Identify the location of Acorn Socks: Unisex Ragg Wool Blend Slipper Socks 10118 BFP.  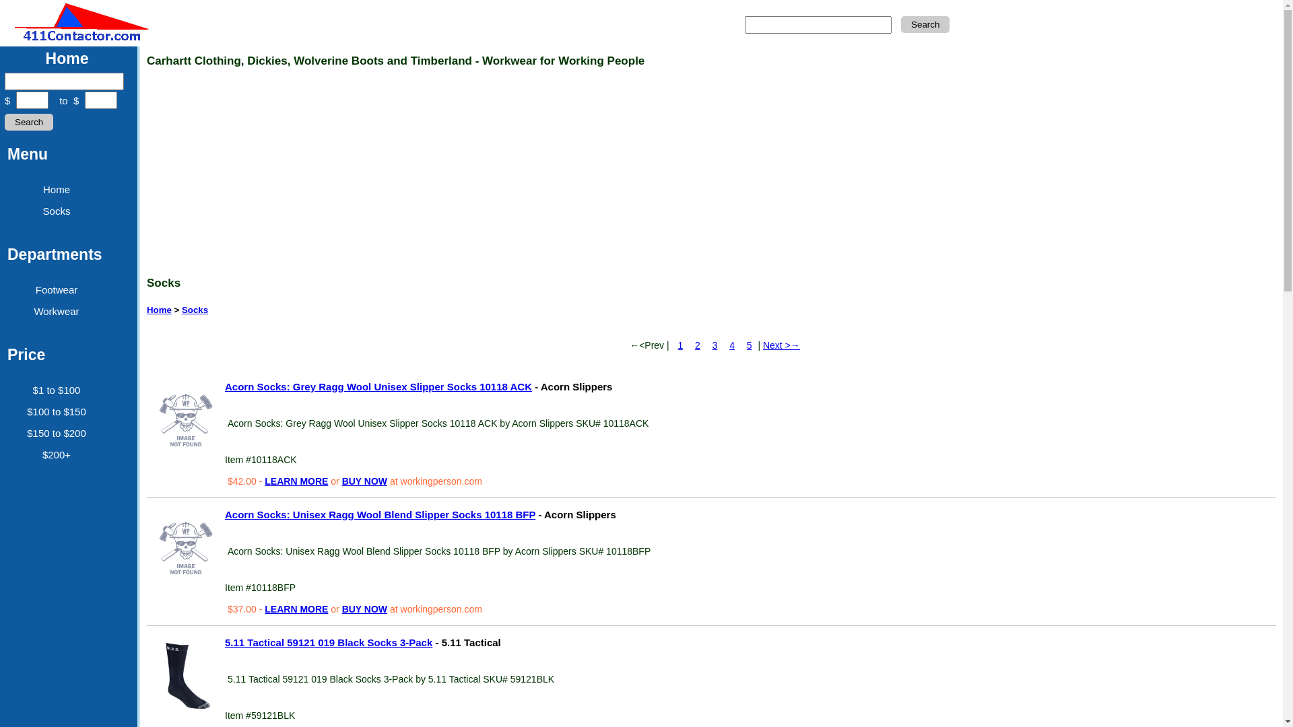
(186, 548).